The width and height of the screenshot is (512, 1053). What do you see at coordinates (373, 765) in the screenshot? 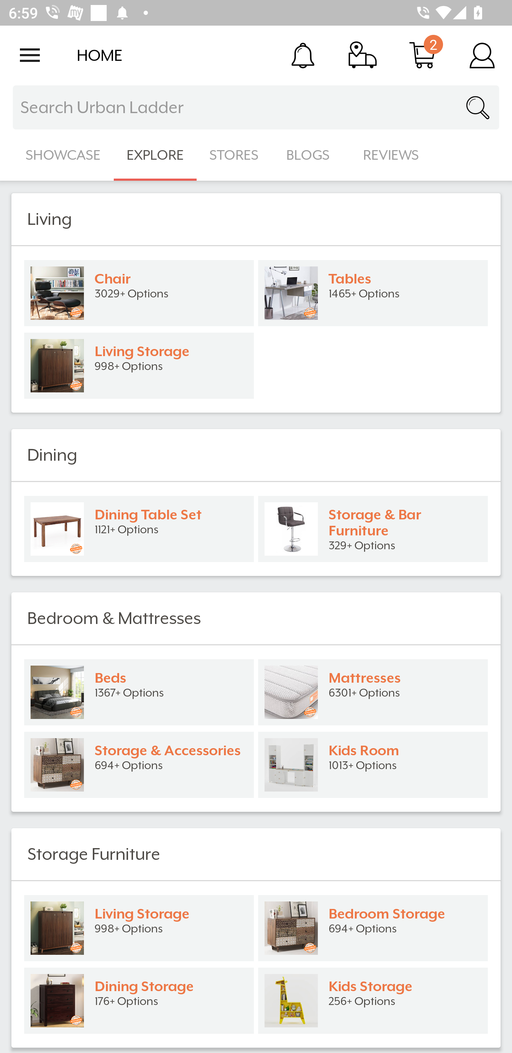
I see `Kids Room 1013+ Options` at bounding box center [373, 765].